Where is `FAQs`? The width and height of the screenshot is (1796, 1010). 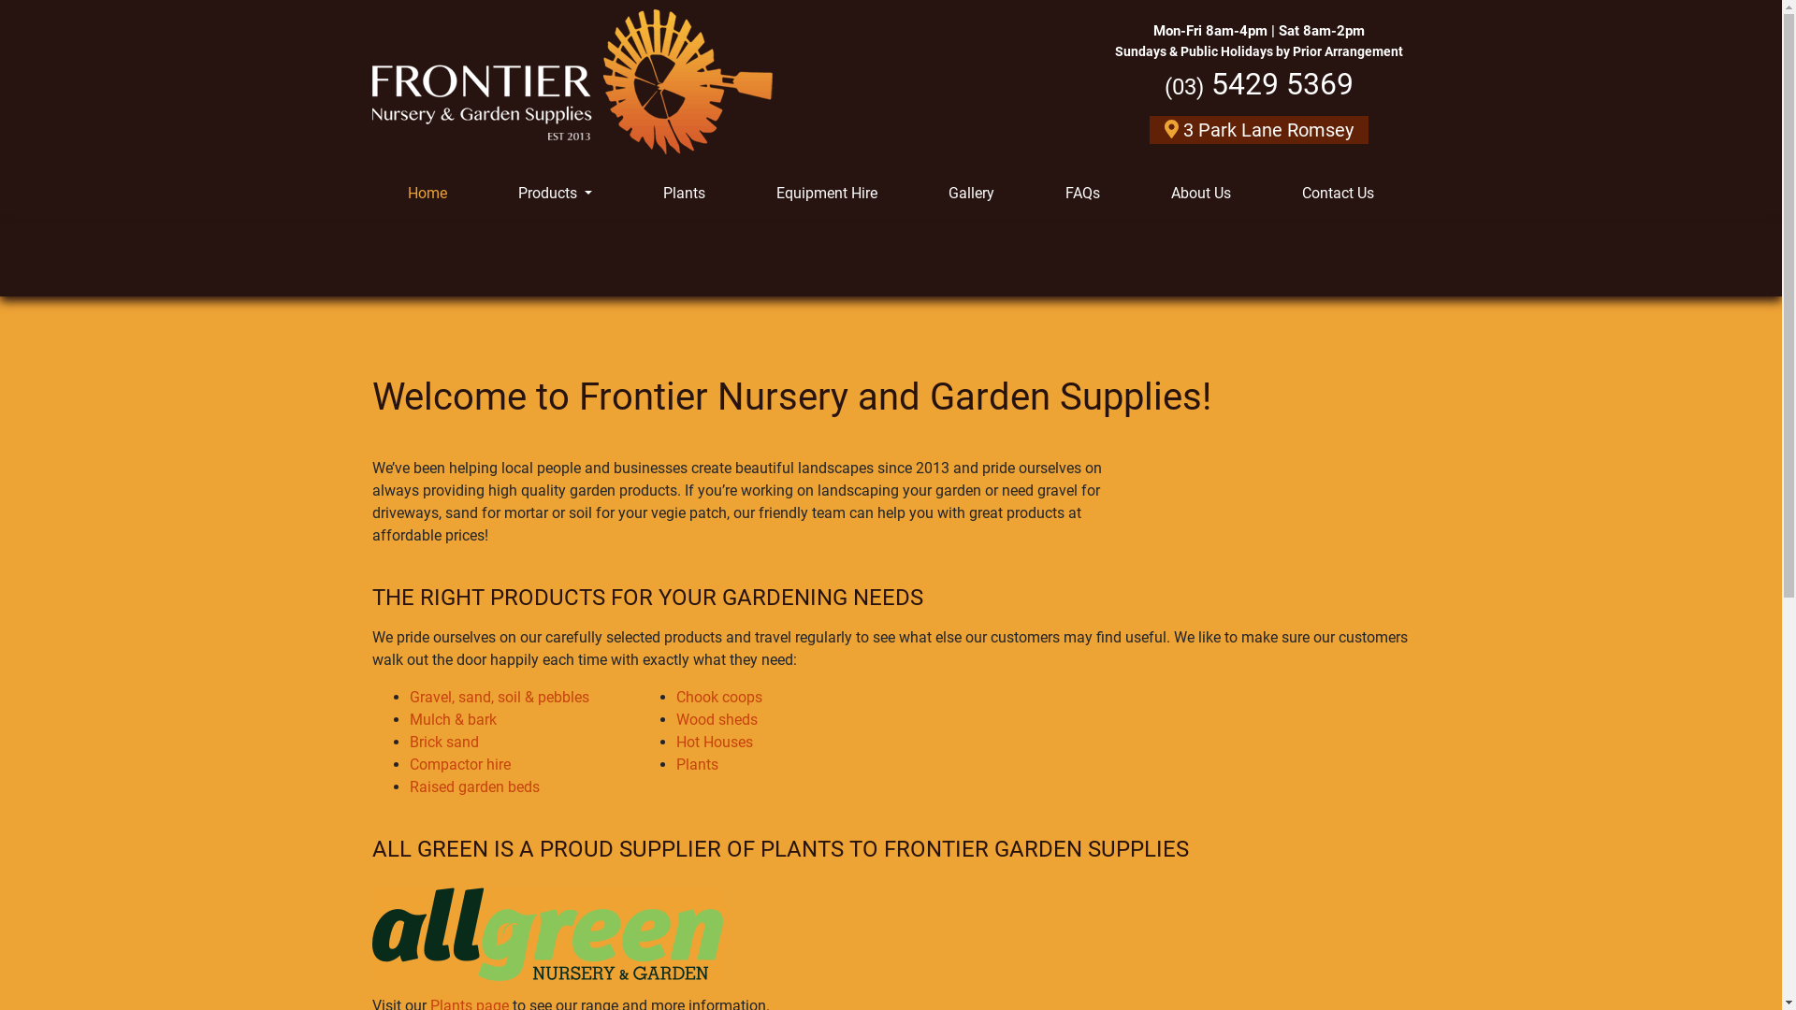
FAQs is located at coordinates (1083, 194).